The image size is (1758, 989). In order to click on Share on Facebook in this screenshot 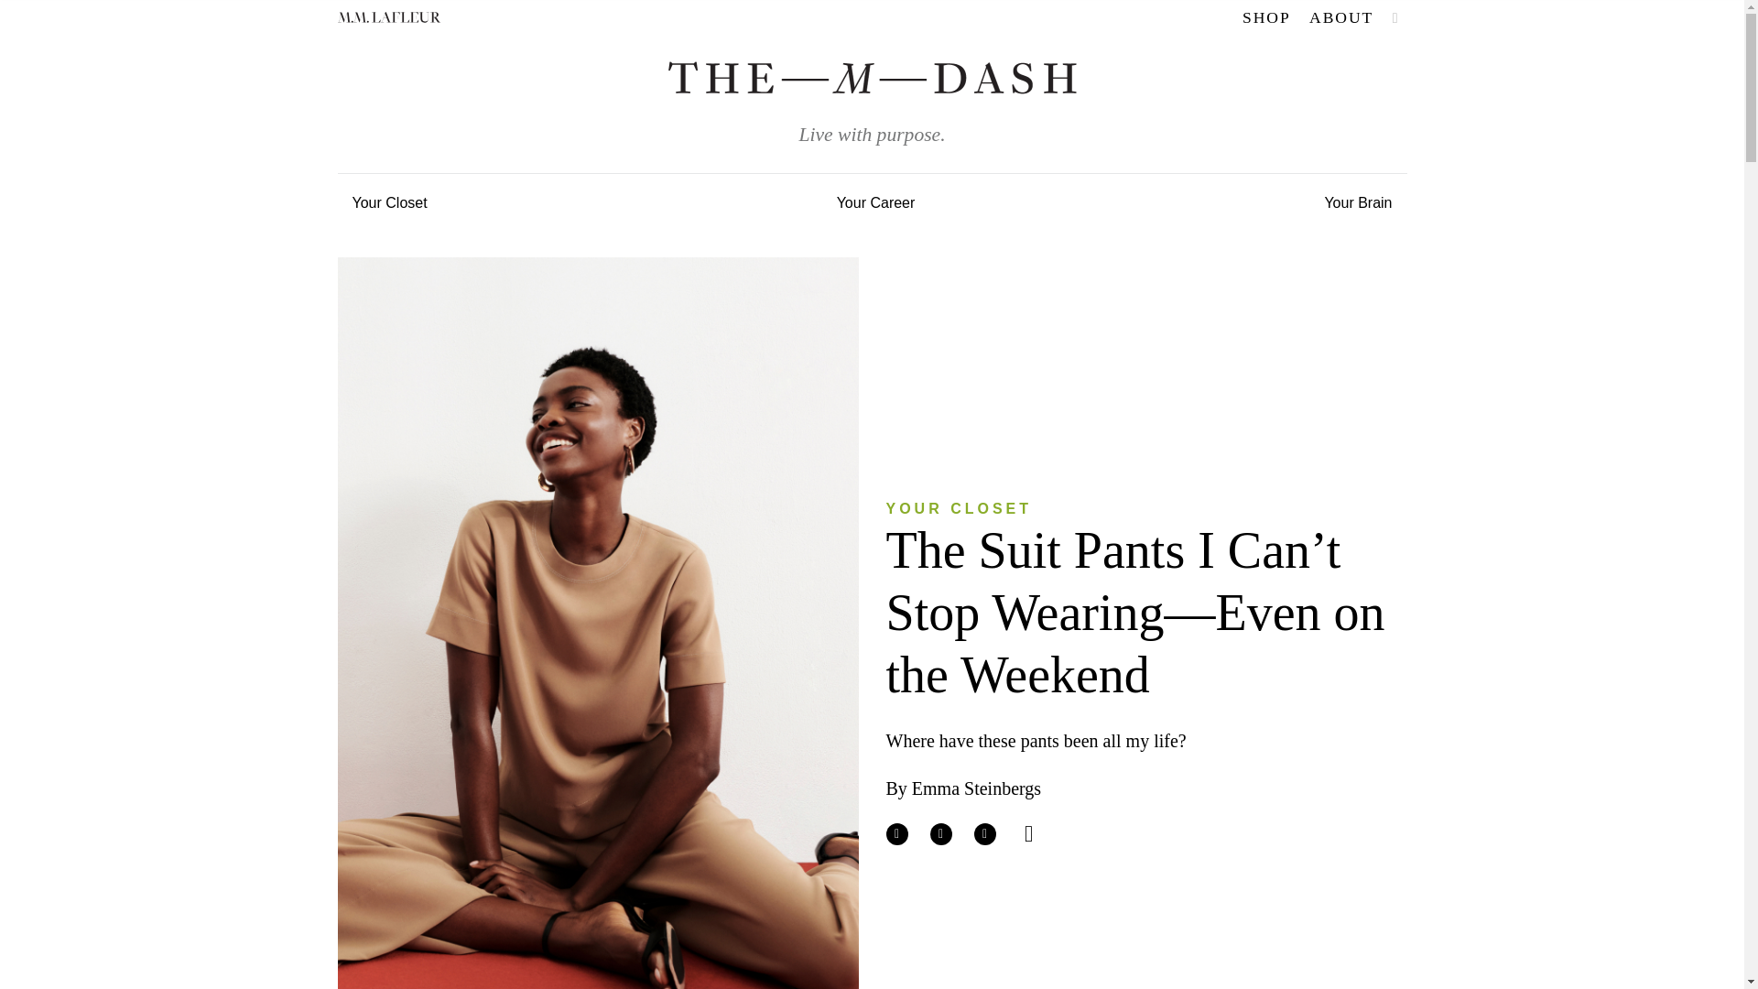, I will do `click(897, 833)`.